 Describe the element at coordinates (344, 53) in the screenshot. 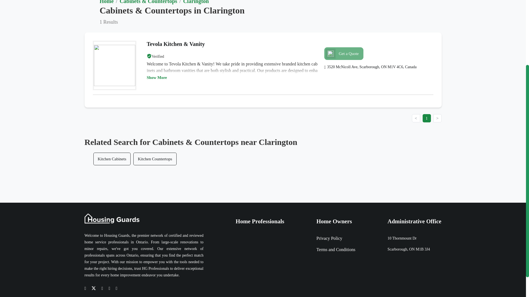

I see `Get a Quote` at that location.